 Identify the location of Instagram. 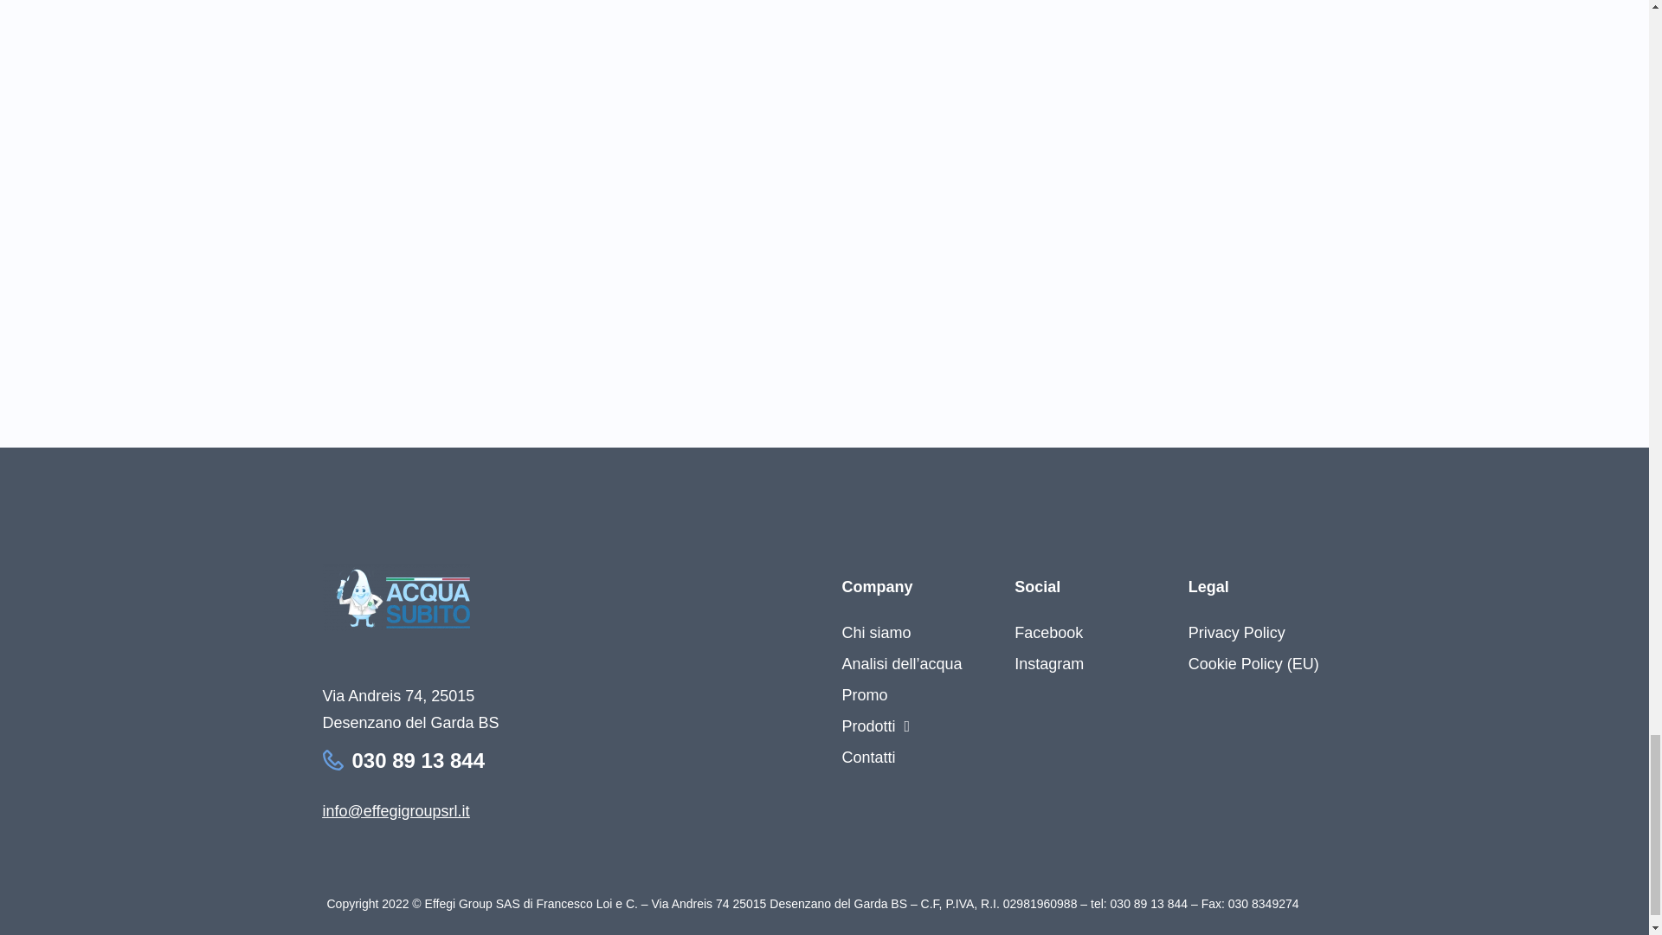
(1048, 664).